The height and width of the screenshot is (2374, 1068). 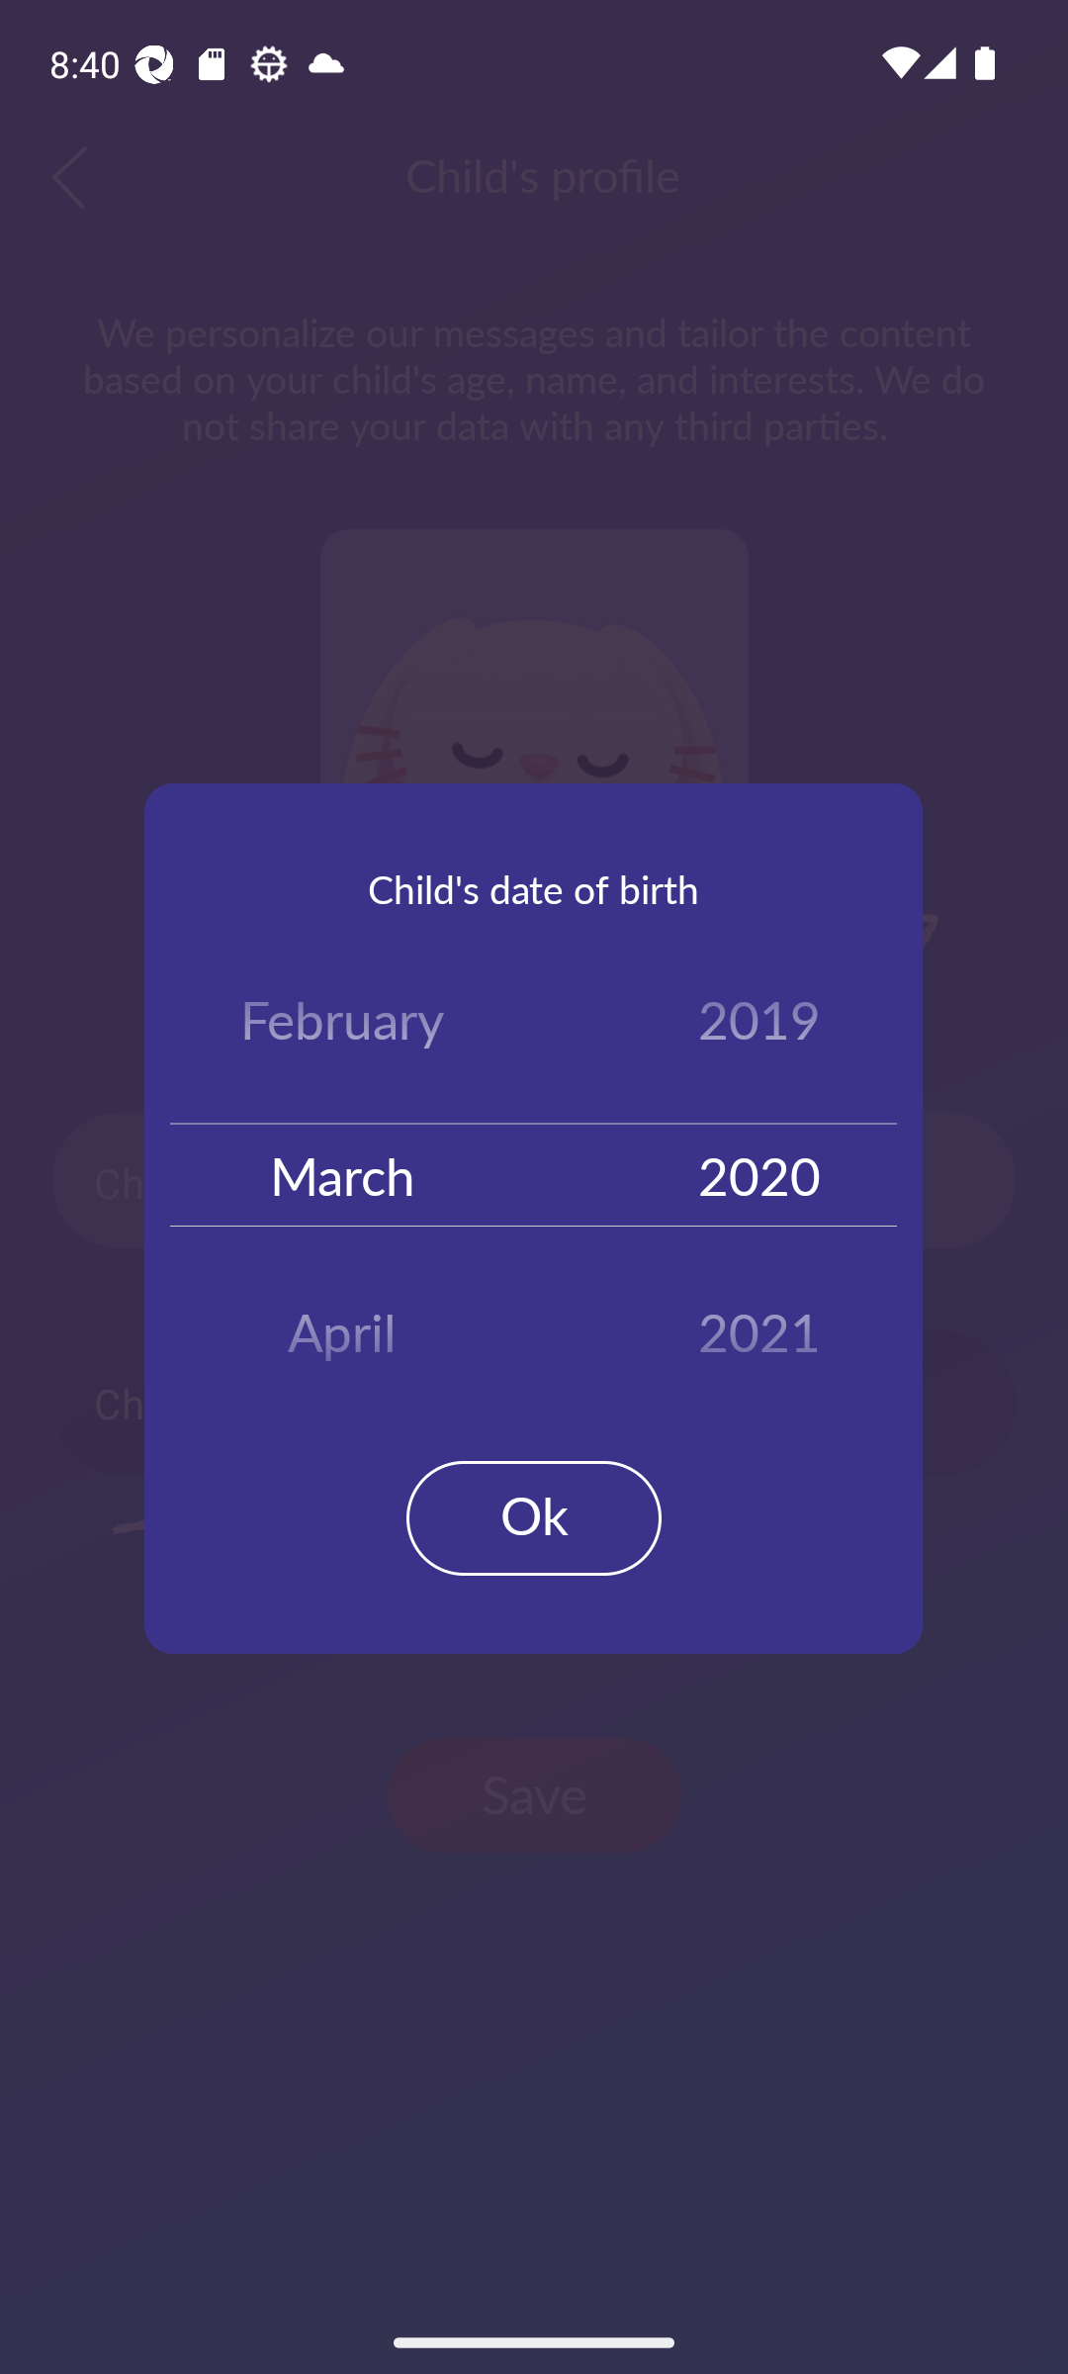 What do you see at coordinates (342, 1025) in the screenshot?
I see `February` at bounding box center [342, 1025].